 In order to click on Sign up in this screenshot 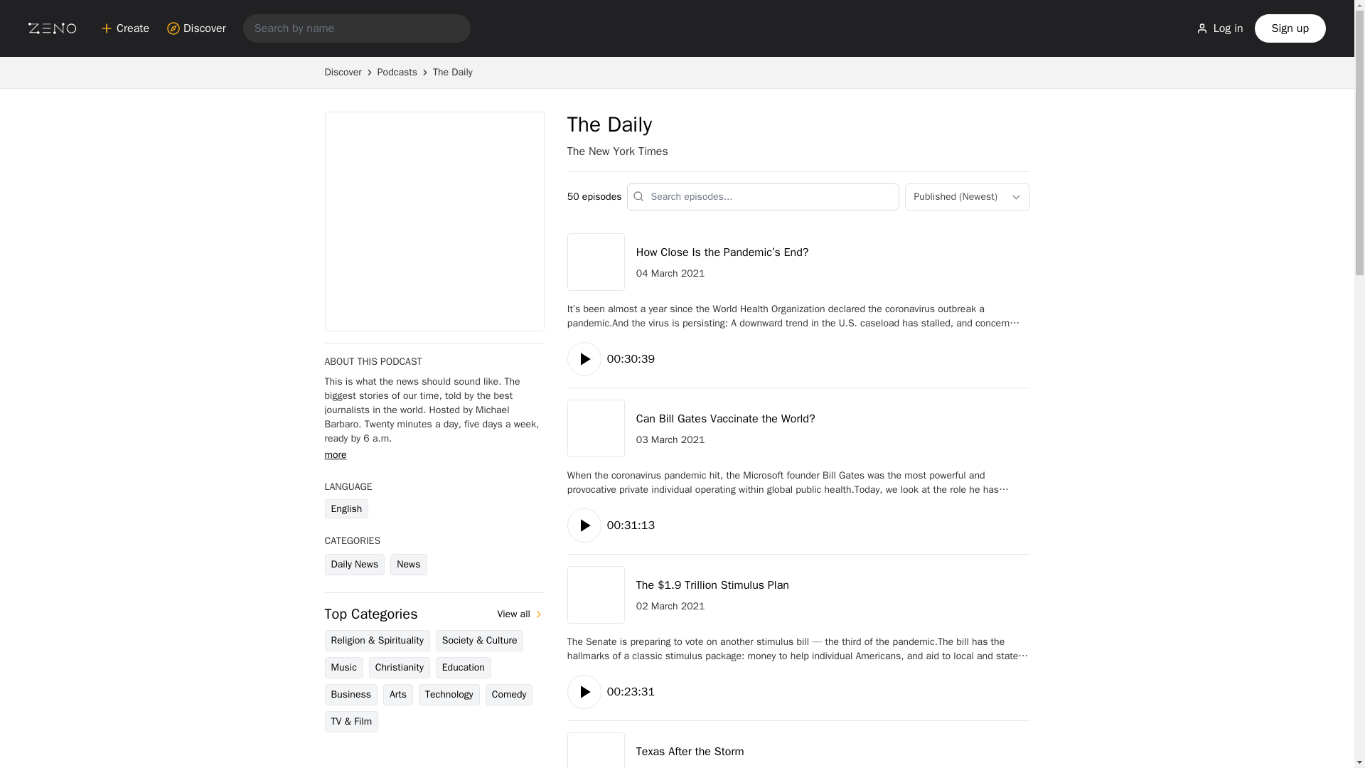, I will do `click(1290, 28)`.